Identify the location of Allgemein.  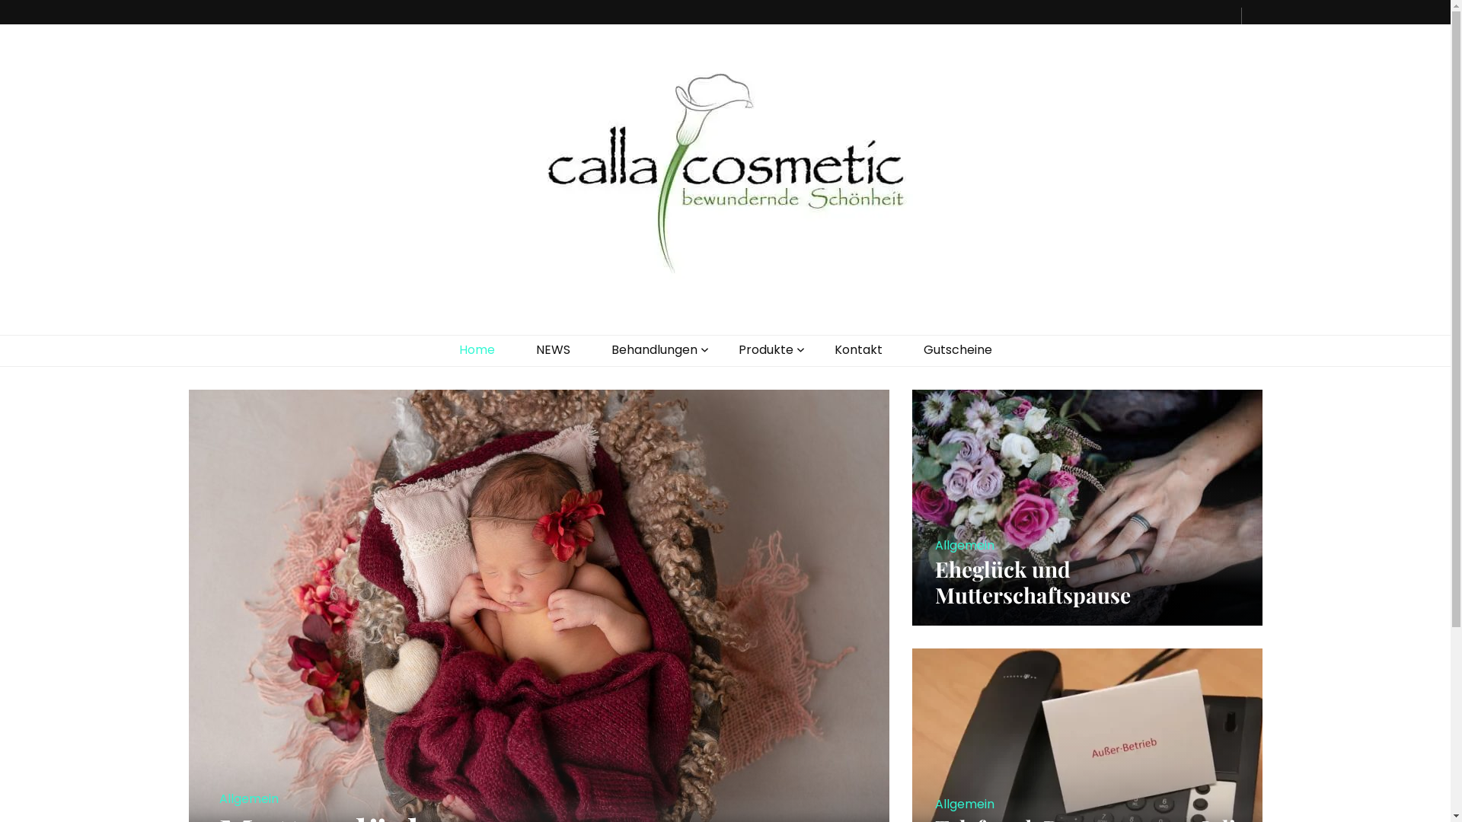
(965, 804).